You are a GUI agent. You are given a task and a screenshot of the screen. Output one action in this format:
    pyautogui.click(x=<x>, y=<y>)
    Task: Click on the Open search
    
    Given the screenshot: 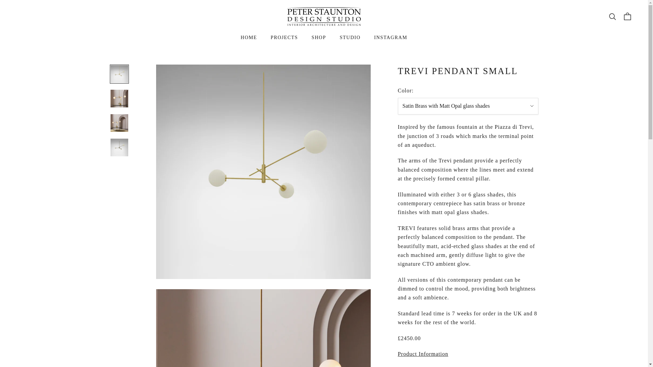 What is the action you would take?
    pyautogui.click(x=612, y=16)
    